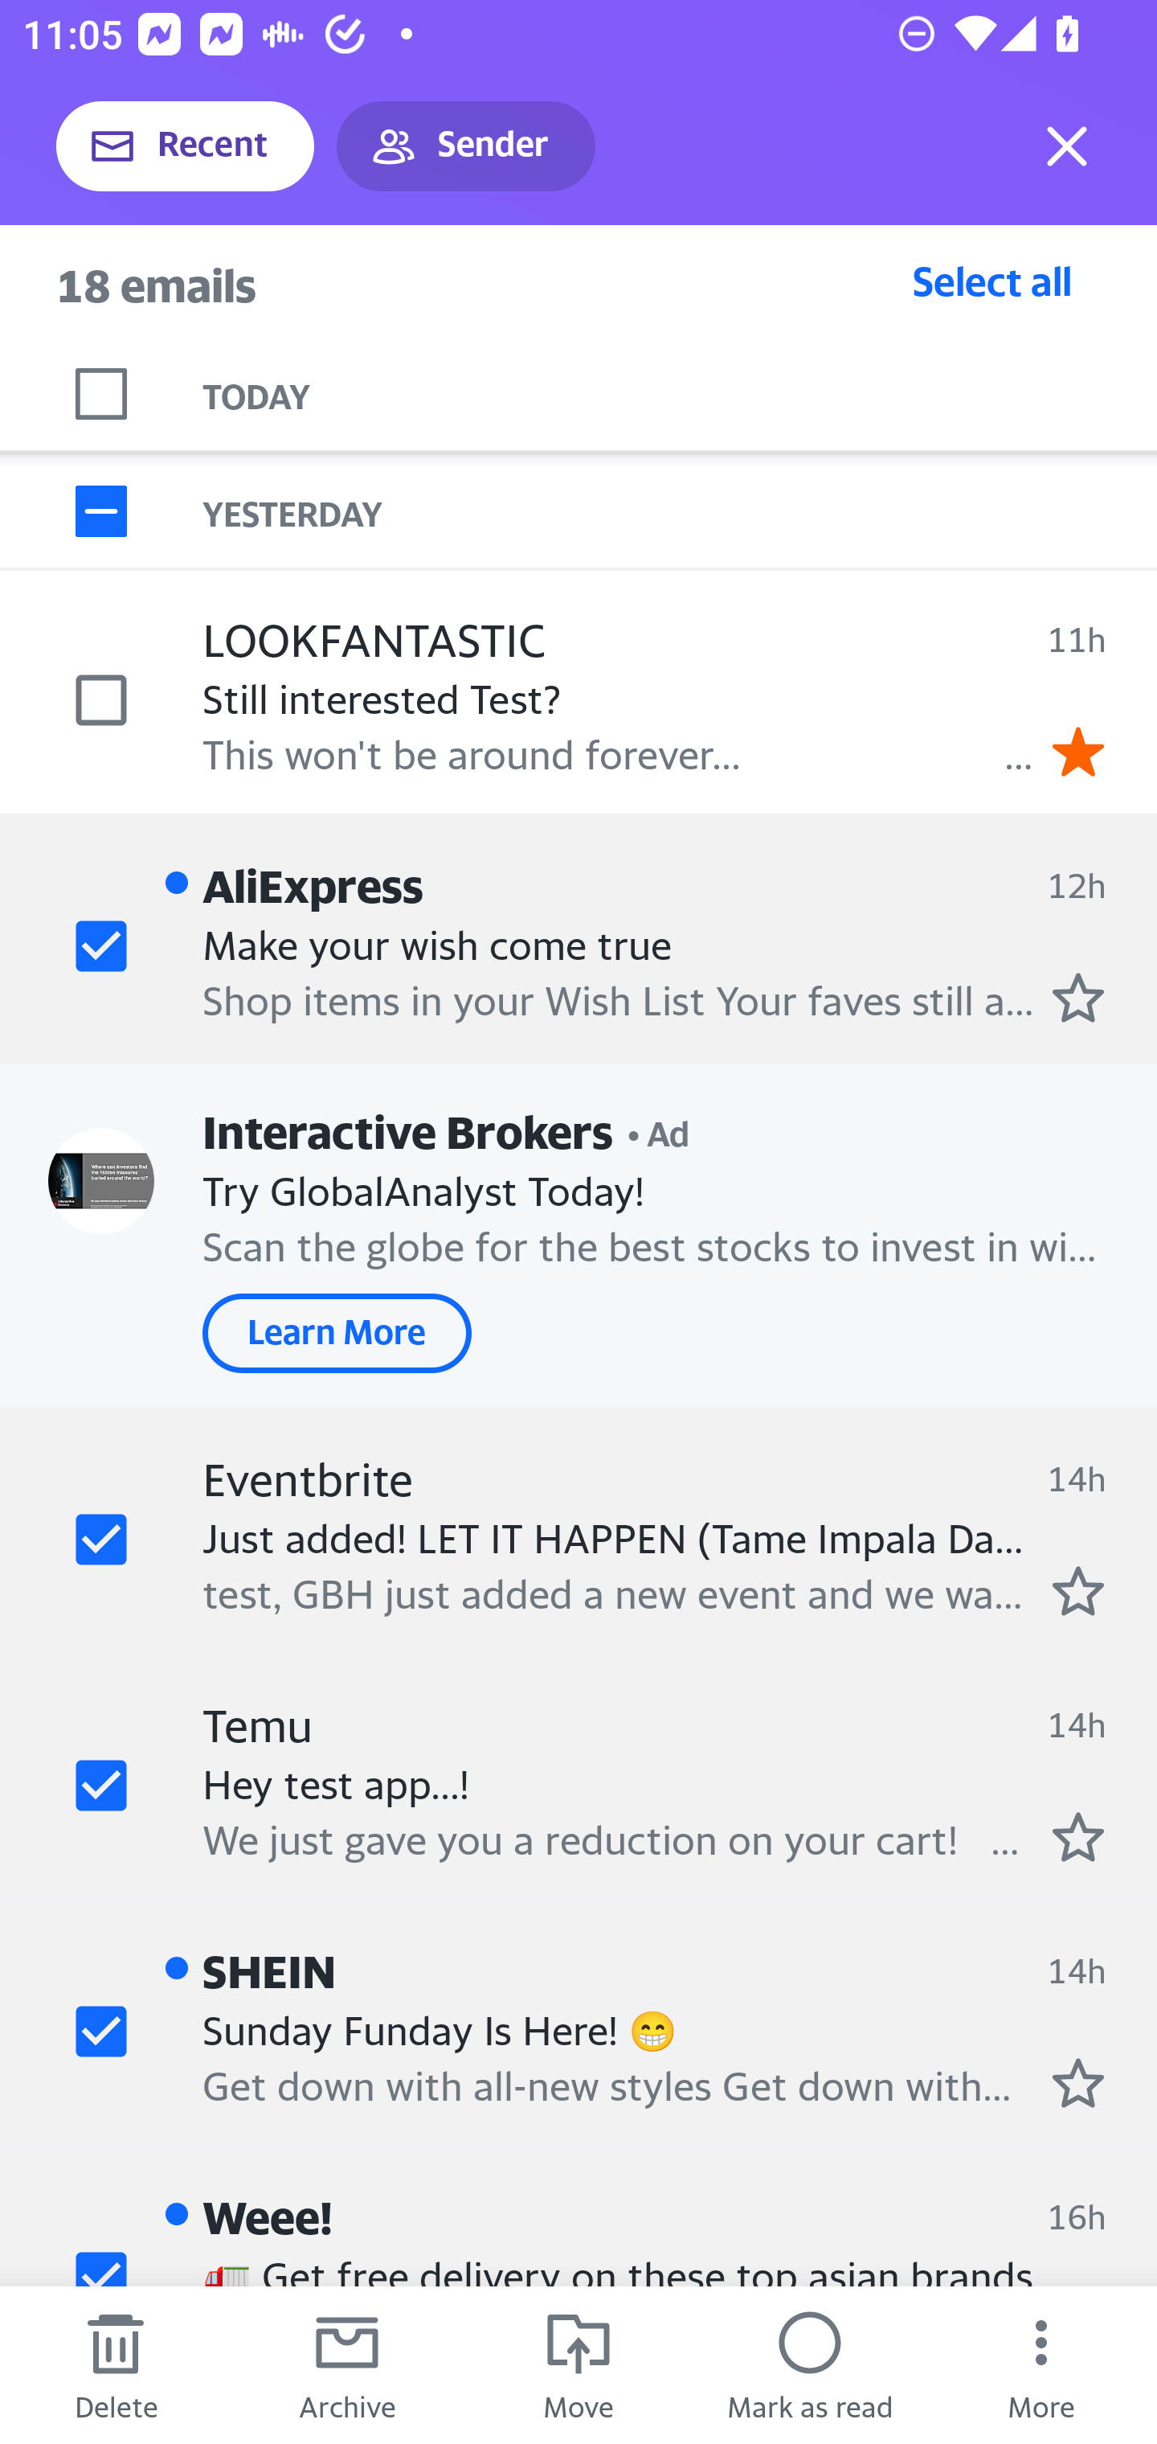 The image size is (1157, 2444). I want to click on Delete, so click(116, 2365).